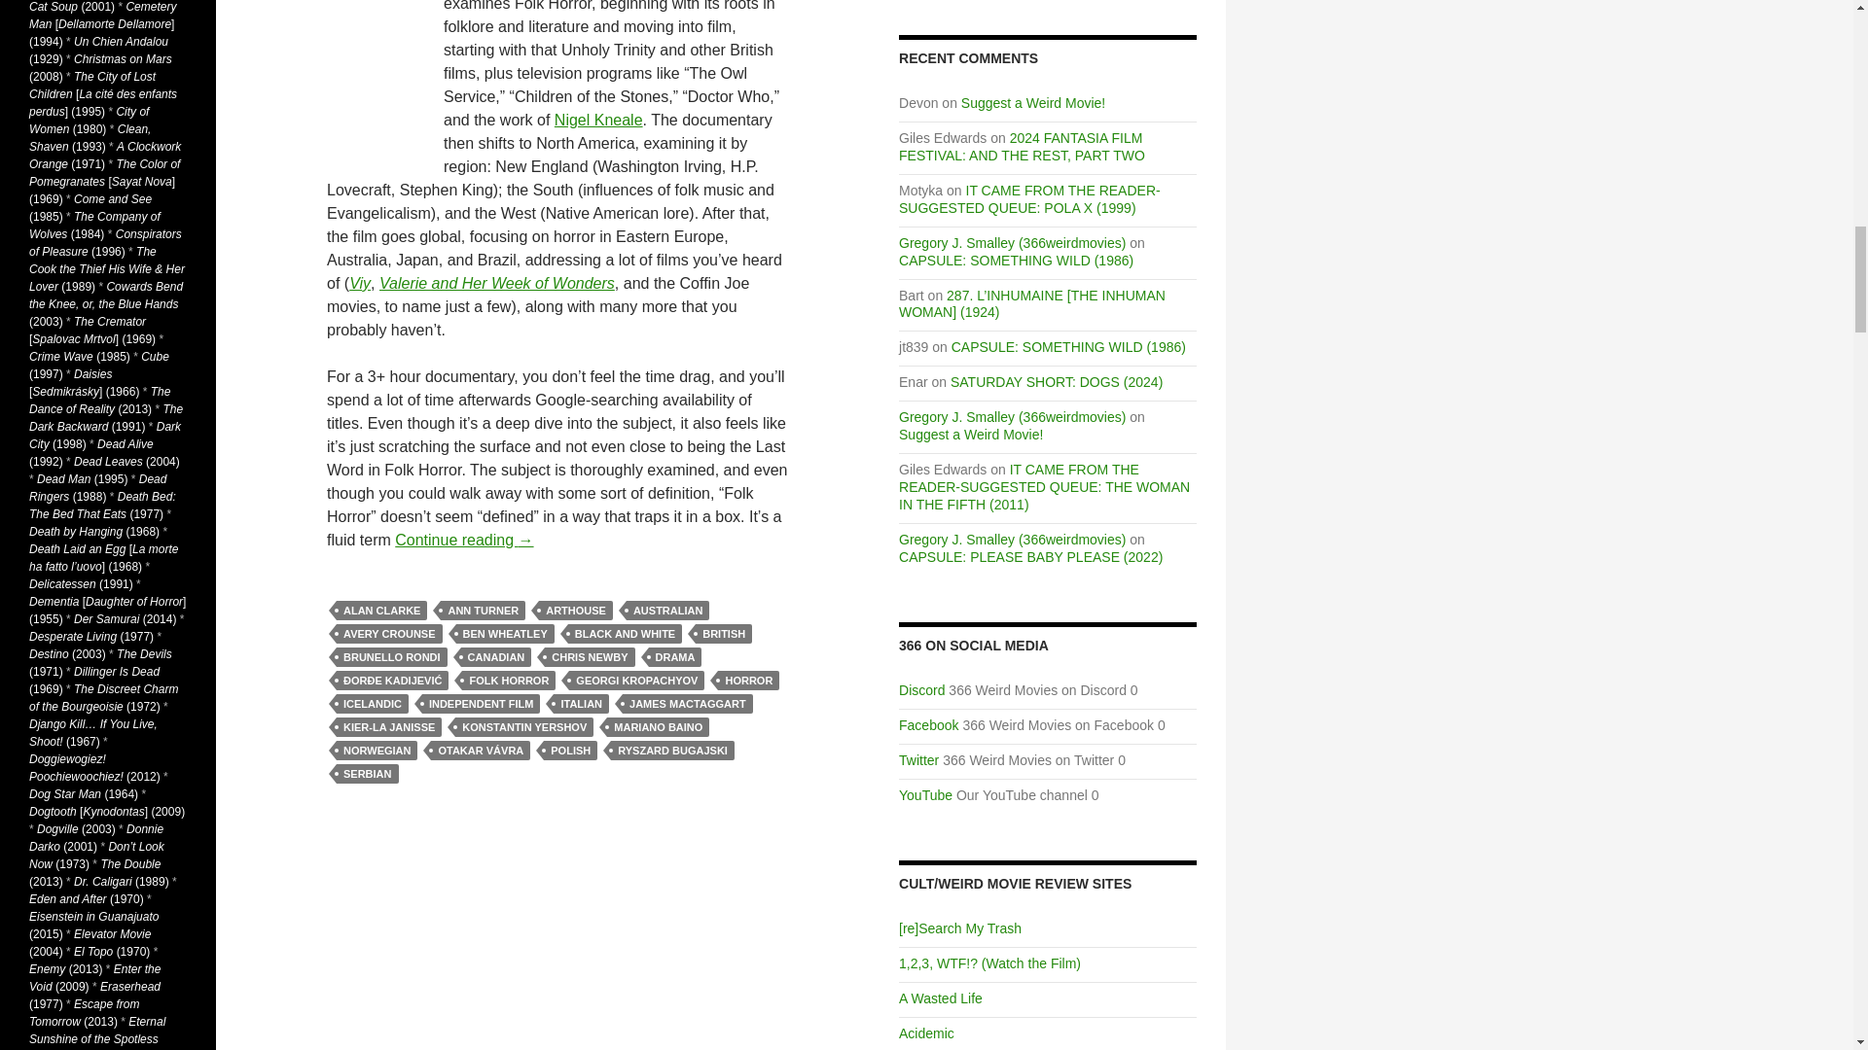 The height and width of the screenshot is (1050, 1868). Describe the element at coordinates (921, 690) in the screenshot. I see `366 Weird Movies on Discord` at that location.